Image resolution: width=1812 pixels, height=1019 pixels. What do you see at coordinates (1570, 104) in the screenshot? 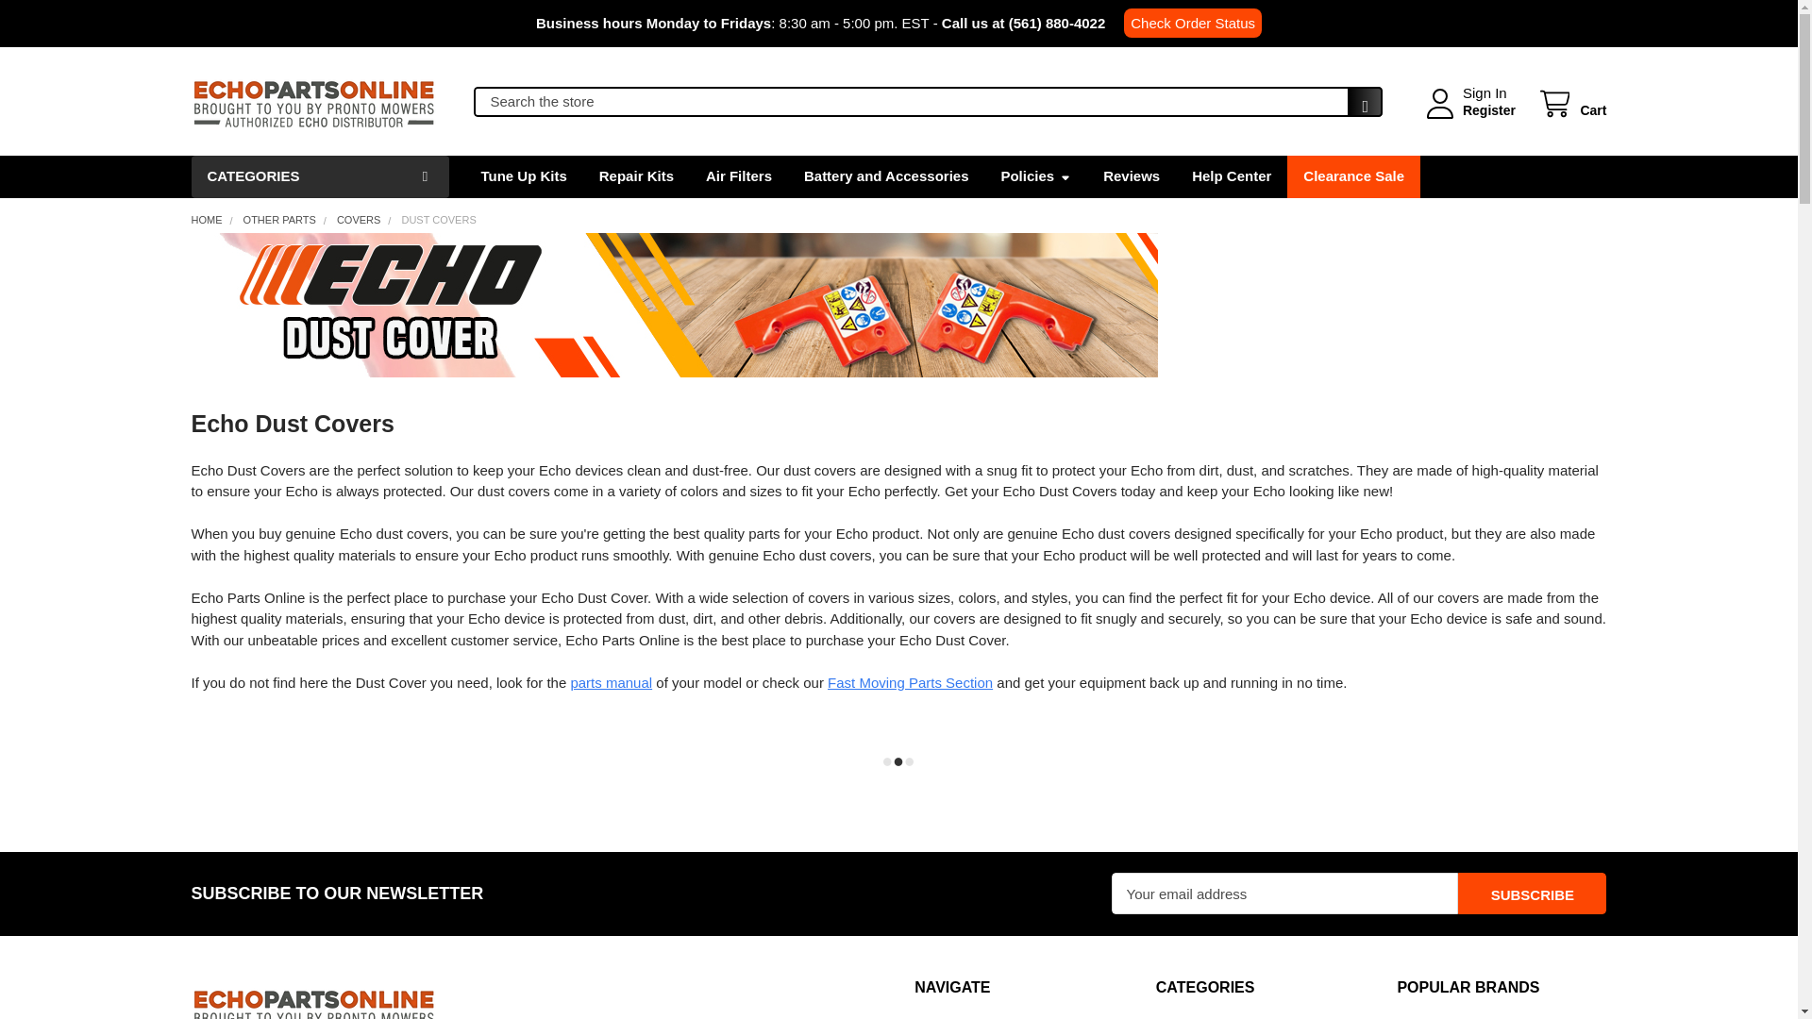
I see `Cart` at bounding box center [1570, 104].